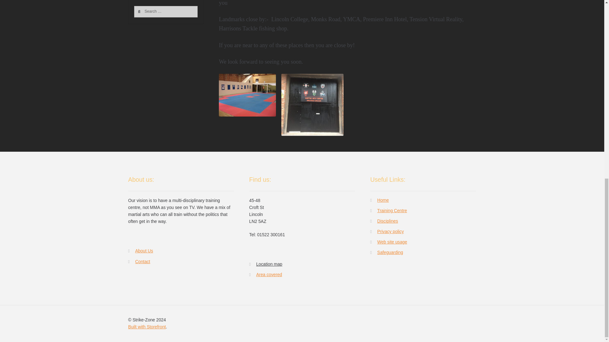 The height and width of the screenshot is (342, 609). What do you see at coordinates (247, 95) in the screenshot?
I see `Location map` at bounding box center [247, 95].